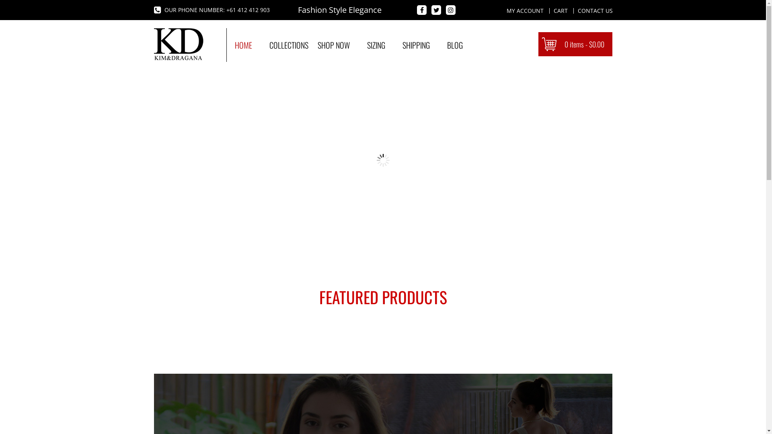 The width and height of the screenshot is (772, 434). What do you see at coordinates (334, 45) in the screenshot?
I see `SHOP NOW` at bounding box center [334, 45].